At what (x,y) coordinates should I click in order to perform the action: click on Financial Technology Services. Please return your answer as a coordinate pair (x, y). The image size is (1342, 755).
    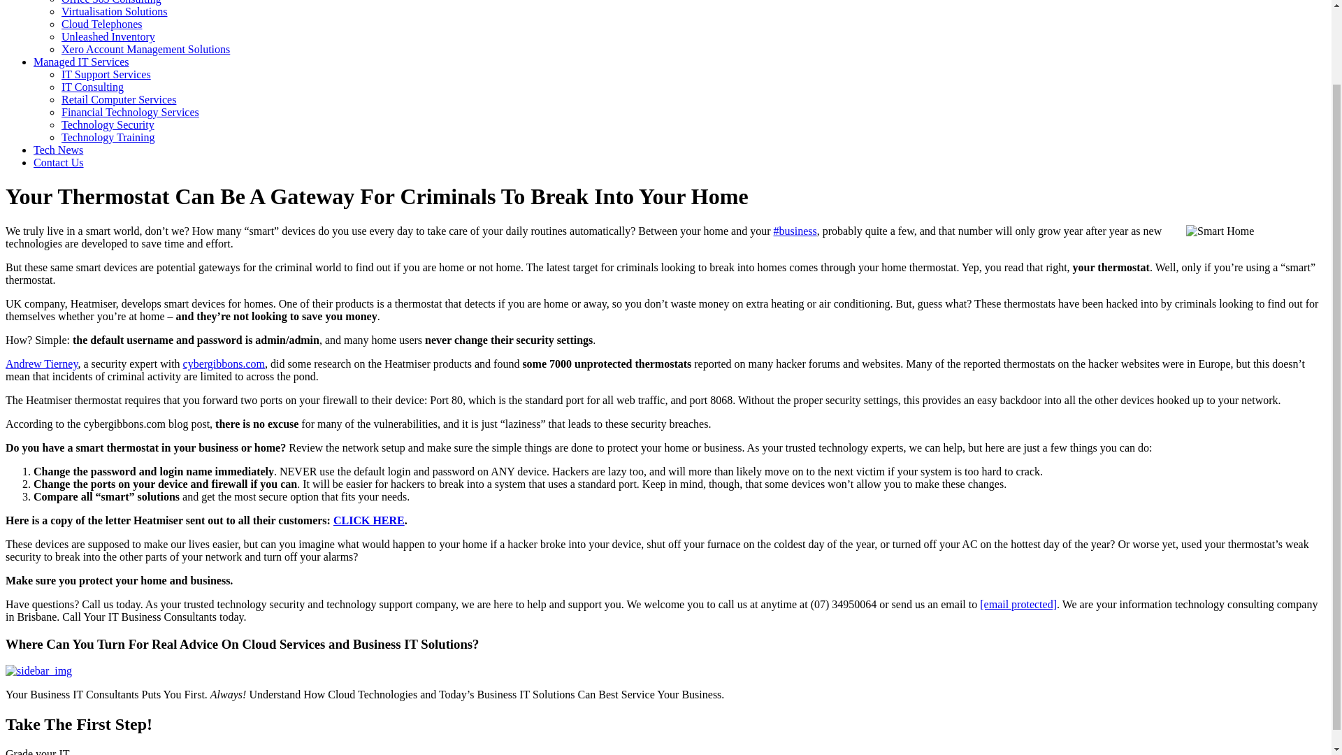
    Looking at the image, I should click on (130, 112).